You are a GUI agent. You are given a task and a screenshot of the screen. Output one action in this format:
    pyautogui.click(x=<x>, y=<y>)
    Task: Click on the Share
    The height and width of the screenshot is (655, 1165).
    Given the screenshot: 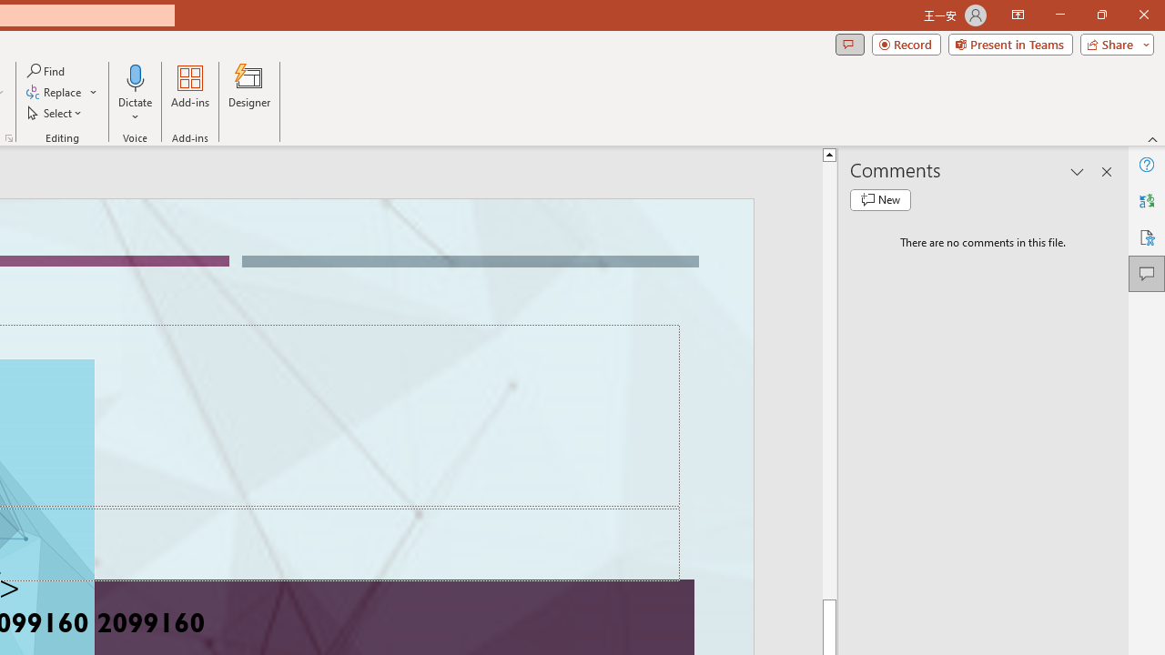 What is the action you would take?
    pyautogui.click(x=1113, y=44)
    